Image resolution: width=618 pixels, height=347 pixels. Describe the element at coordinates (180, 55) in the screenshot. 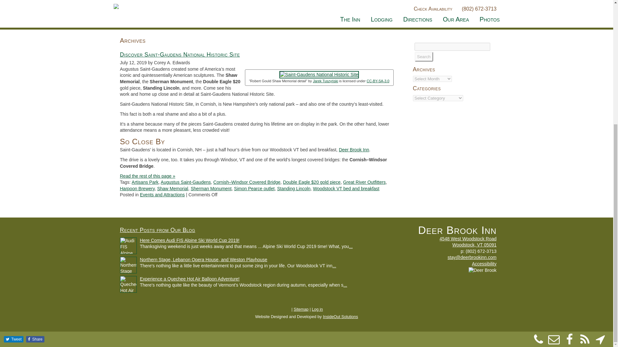

I see `Discover Saint-Gaudens National Historic Site` at that location.